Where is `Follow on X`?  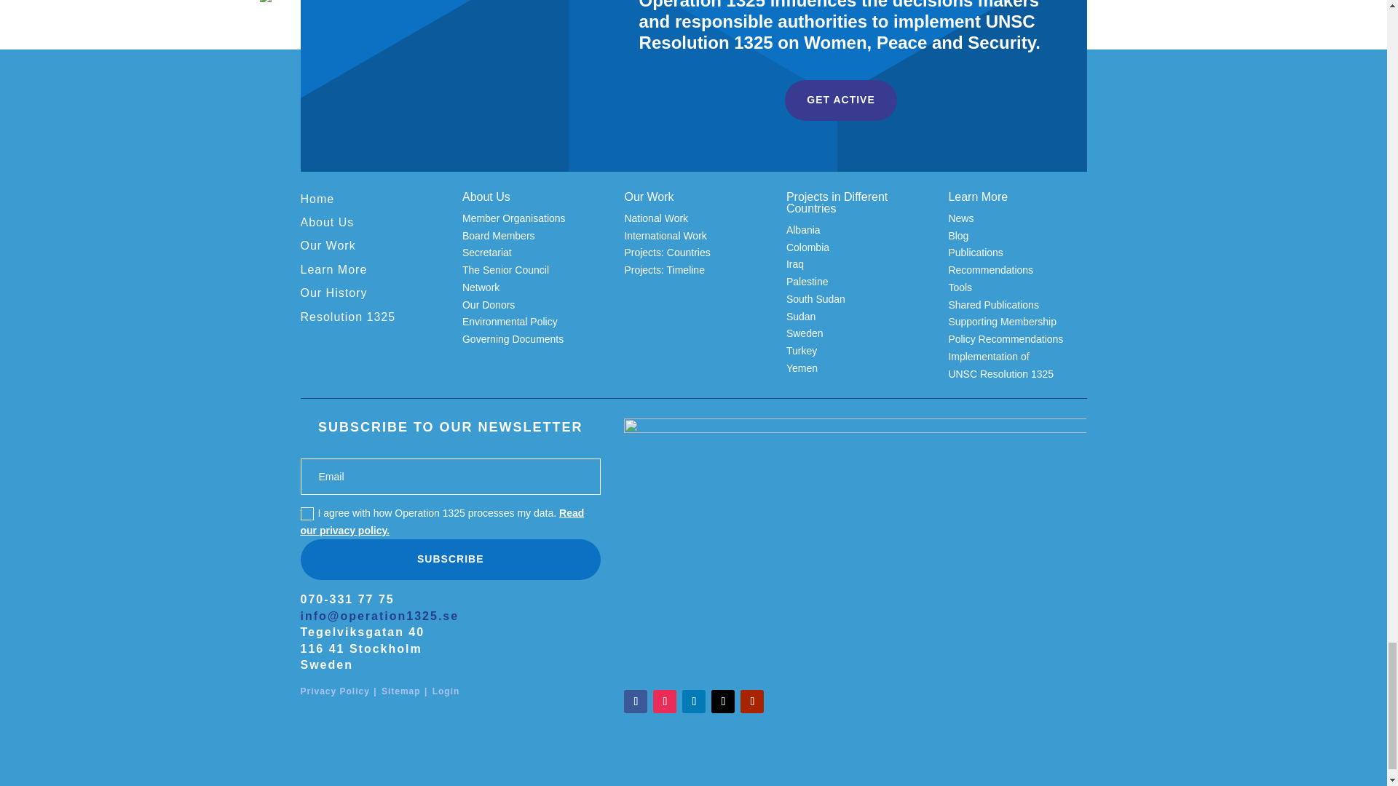
Follow on X is located at coordinates (723, 702).